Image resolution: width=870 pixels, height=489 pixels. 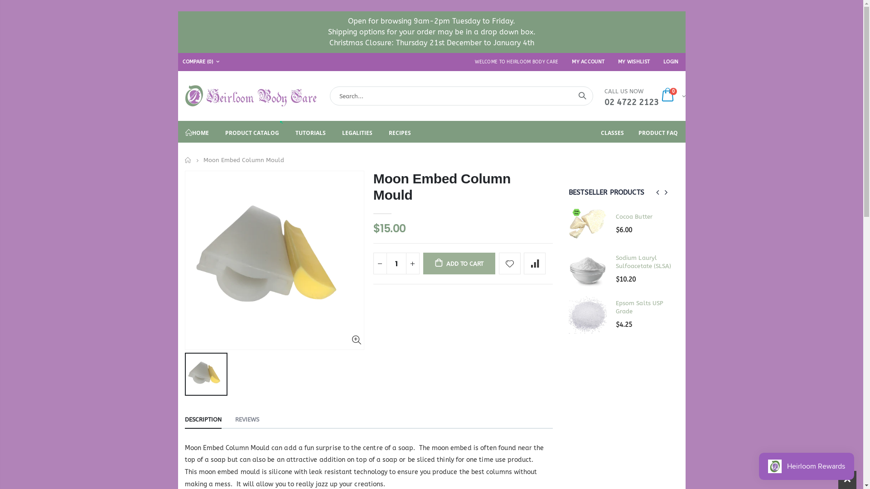 I want to click on LOGIN, so click(x=671, y=62).